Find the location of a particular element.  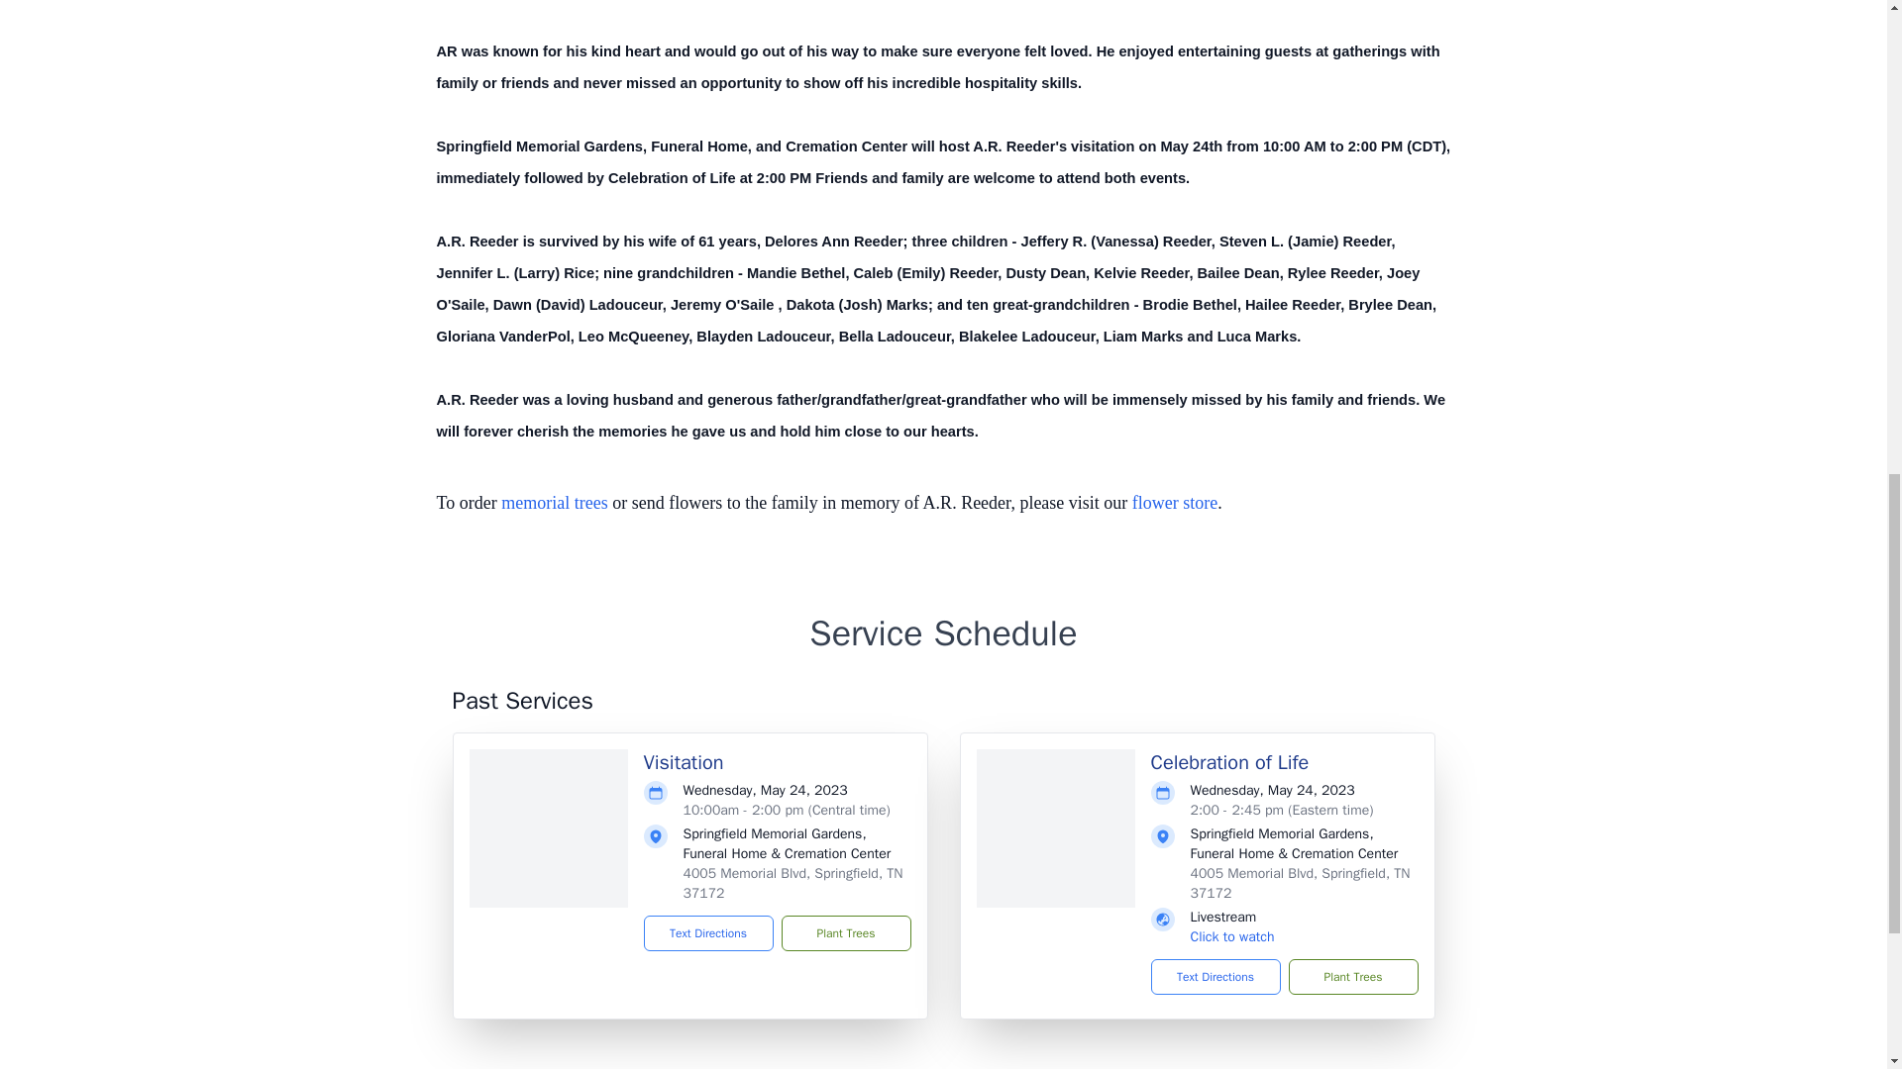

flower store is located at coordinates (1174, 503).